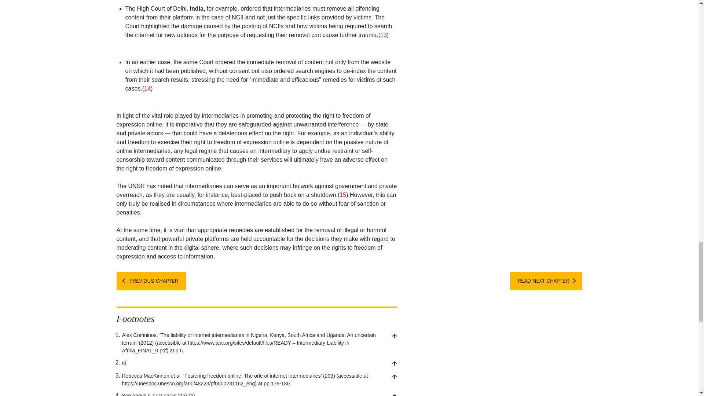 Image resolution: width=704 pixels, height=396 pixels. Describe the element at coordinates (147, 88) in the screenshot. I see `14` at that location.